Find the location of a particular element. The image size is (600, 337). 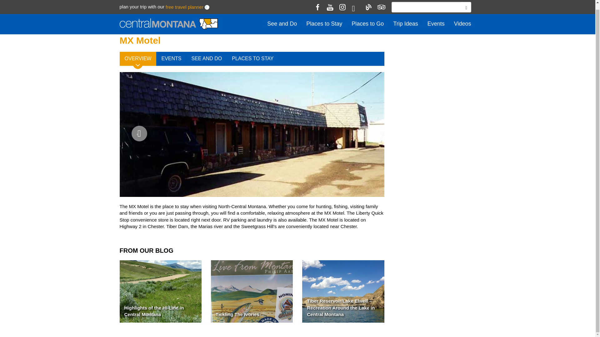

Order Travel Planner is located at coordinates (207, 2).